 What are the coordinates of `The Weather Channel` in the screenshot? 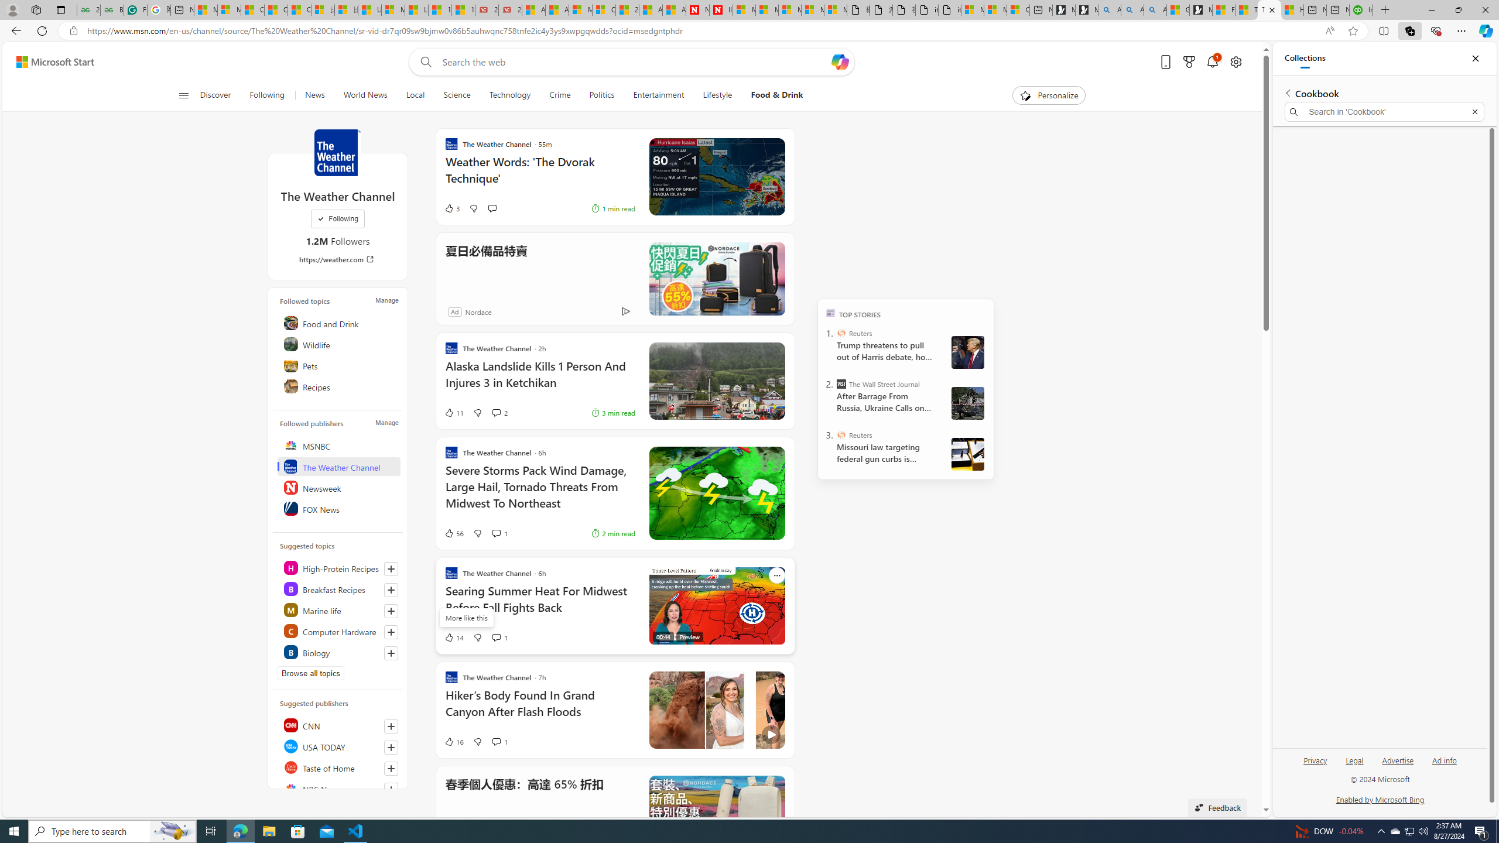 It's located at (338, 466).